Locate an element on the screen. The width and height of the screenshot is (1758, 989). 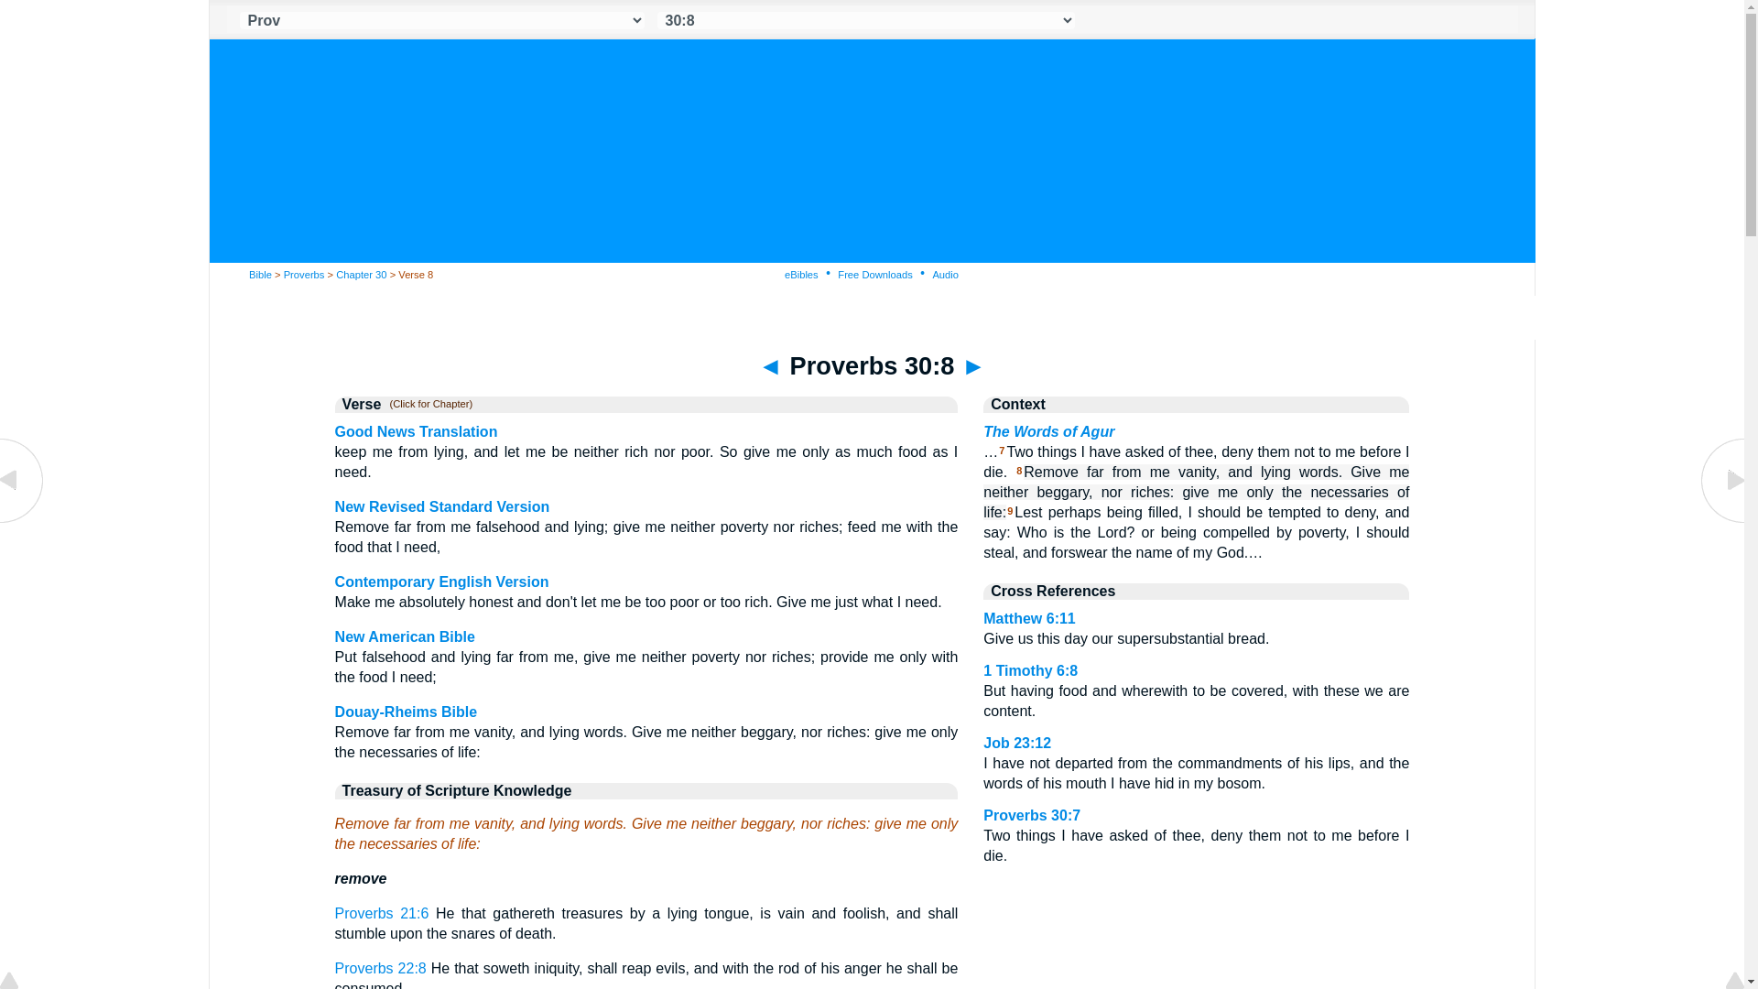
Proverbs is located at coordinates (304, 274).